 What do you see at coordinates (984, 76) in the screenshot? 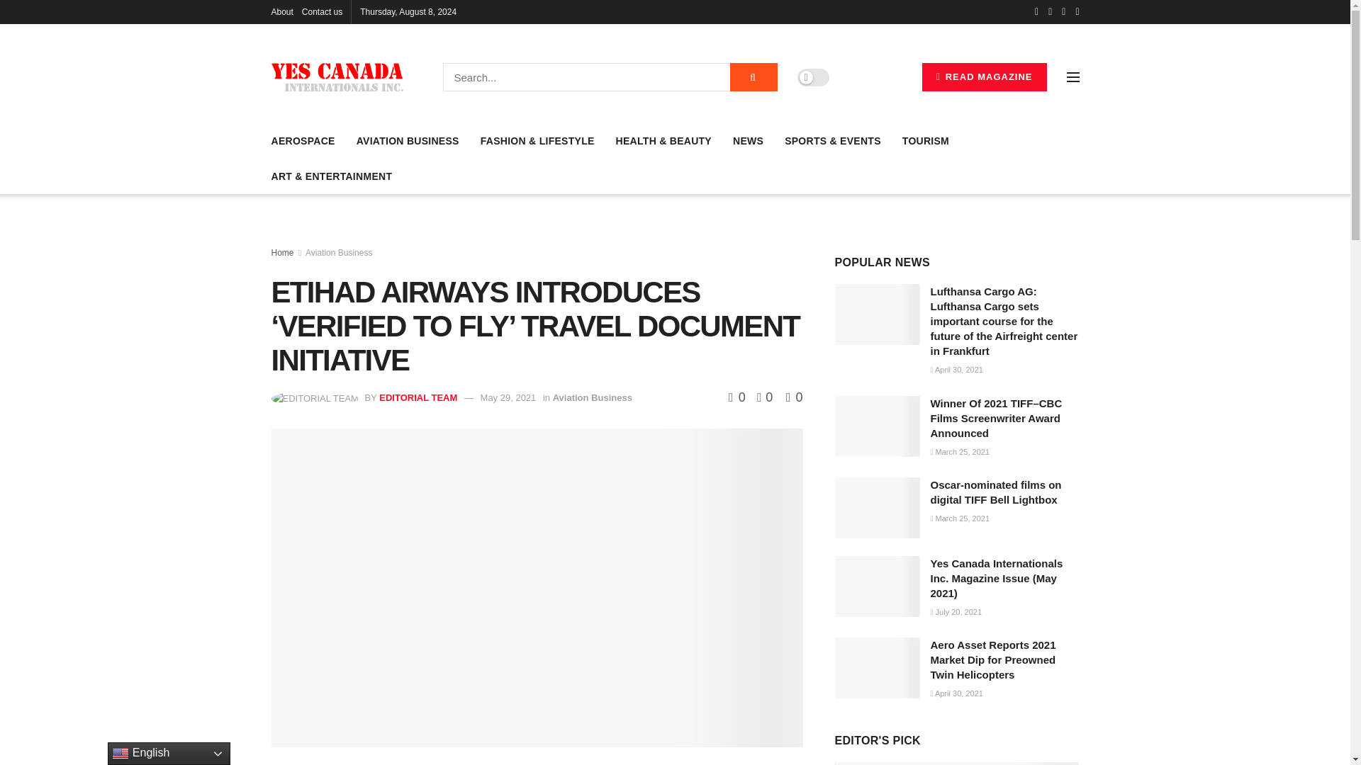
I see `READ MAGAZINE` at bounding box center [984, 76].